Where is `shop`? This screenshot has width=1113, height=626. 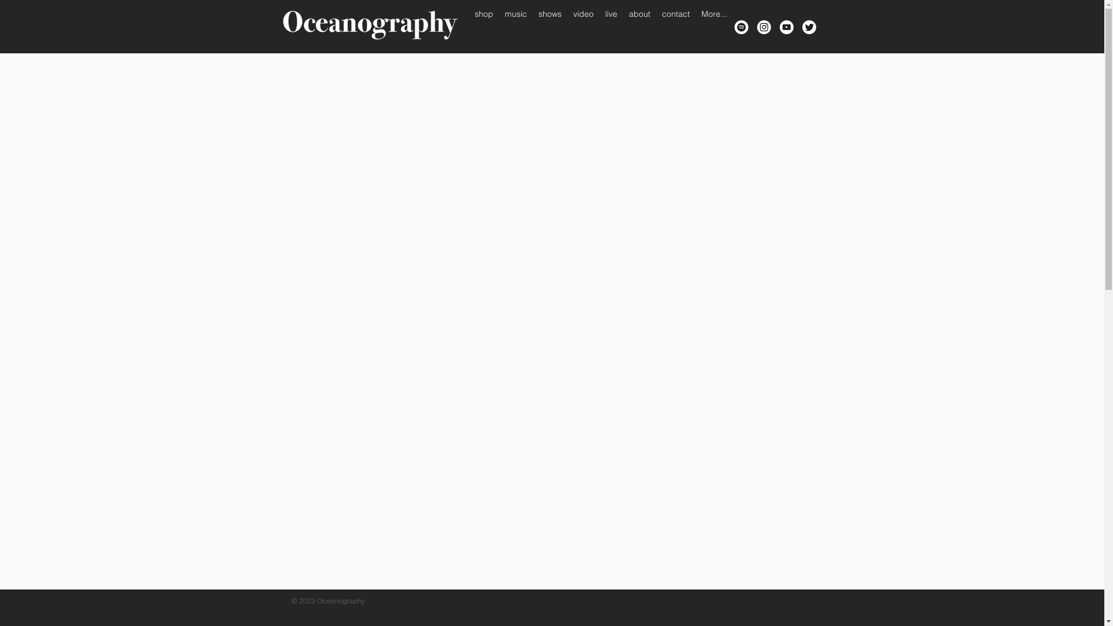 shop is located at coordinates (483, 26).